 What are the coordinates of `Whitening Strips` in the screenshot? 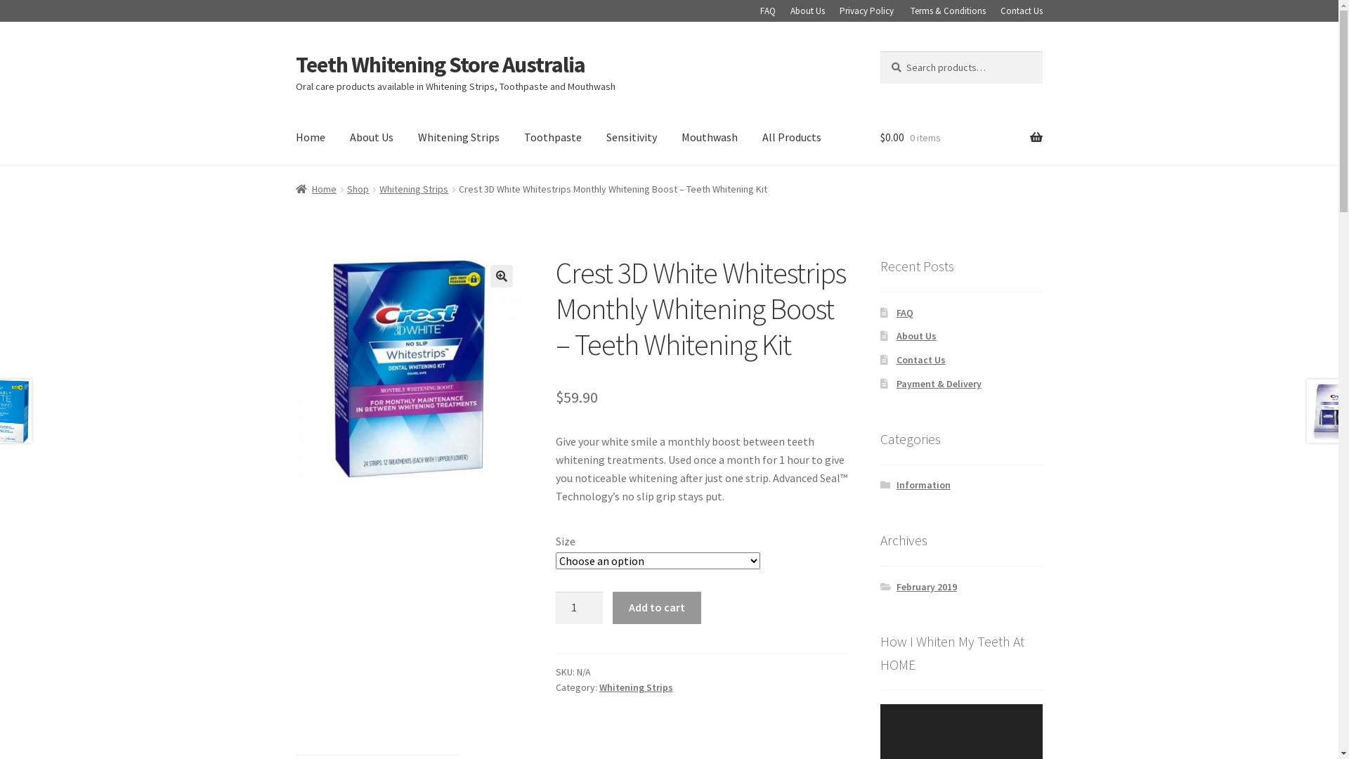 It's located at (459, 138).